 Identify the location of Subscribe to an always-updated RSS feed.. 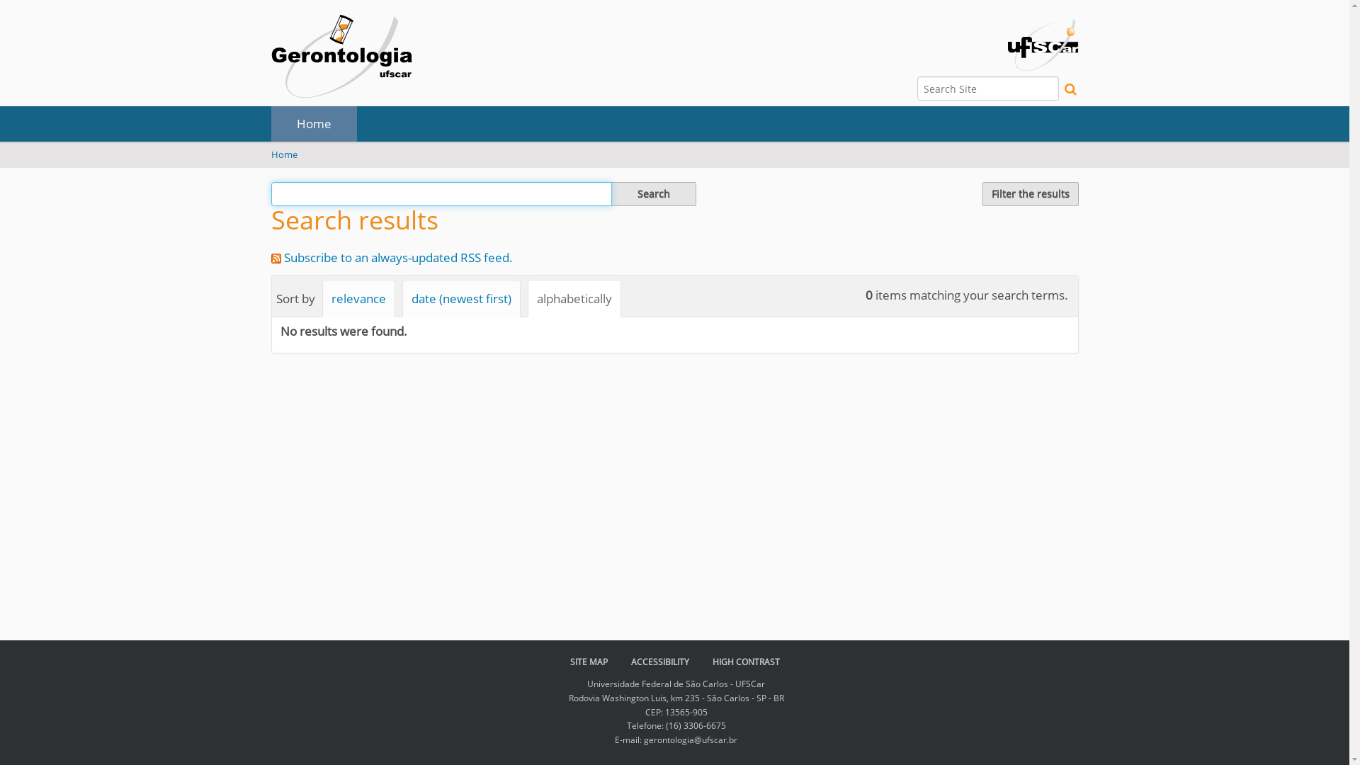
(398, 258).